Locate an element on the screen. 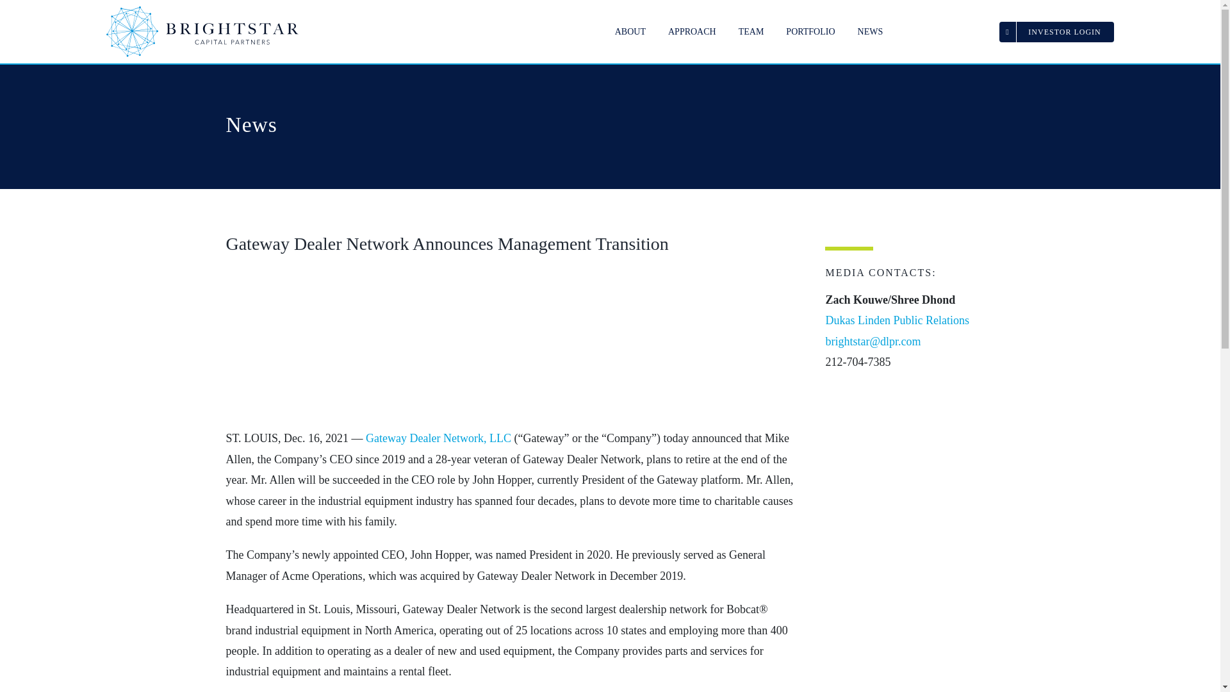  NEWS is located at coordinates (870, 31).